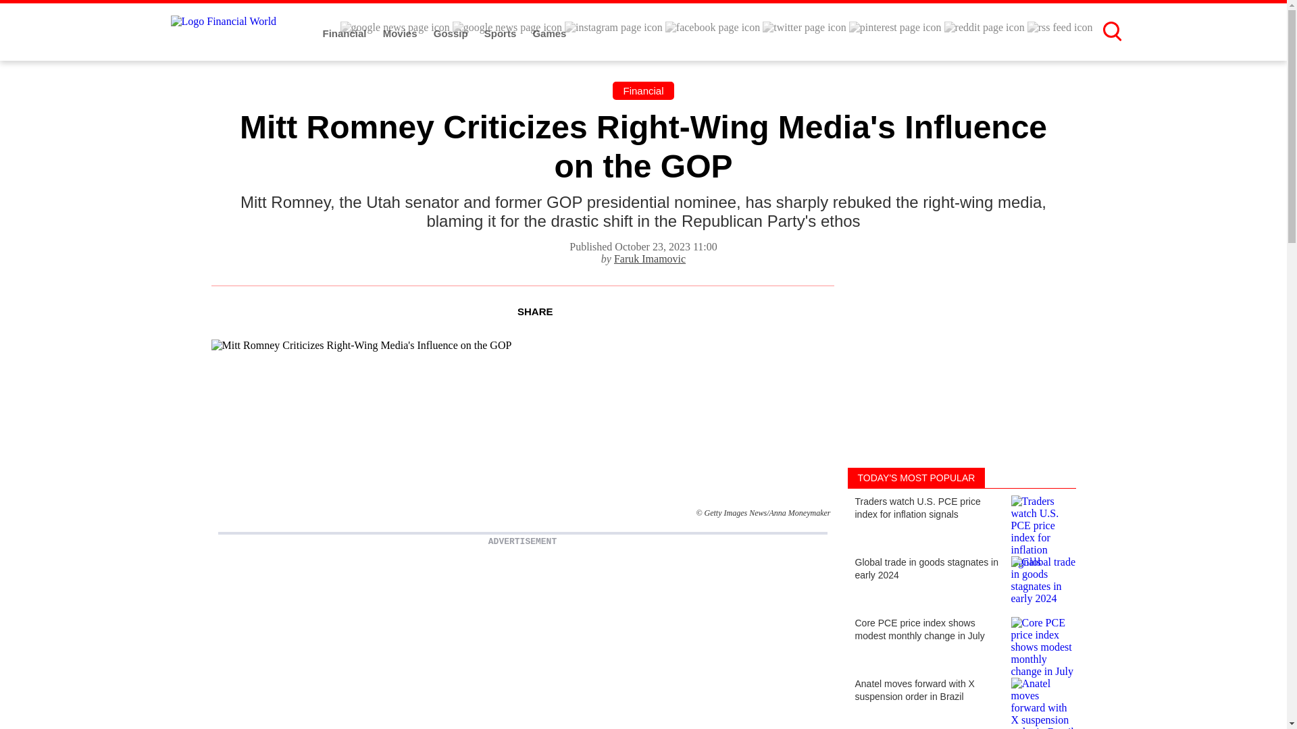 This screenshot has height=729, width=1297. What do you see at coordinates (549, 34) in the screenshot?
I see `Games` at bounding box center [549, 34].